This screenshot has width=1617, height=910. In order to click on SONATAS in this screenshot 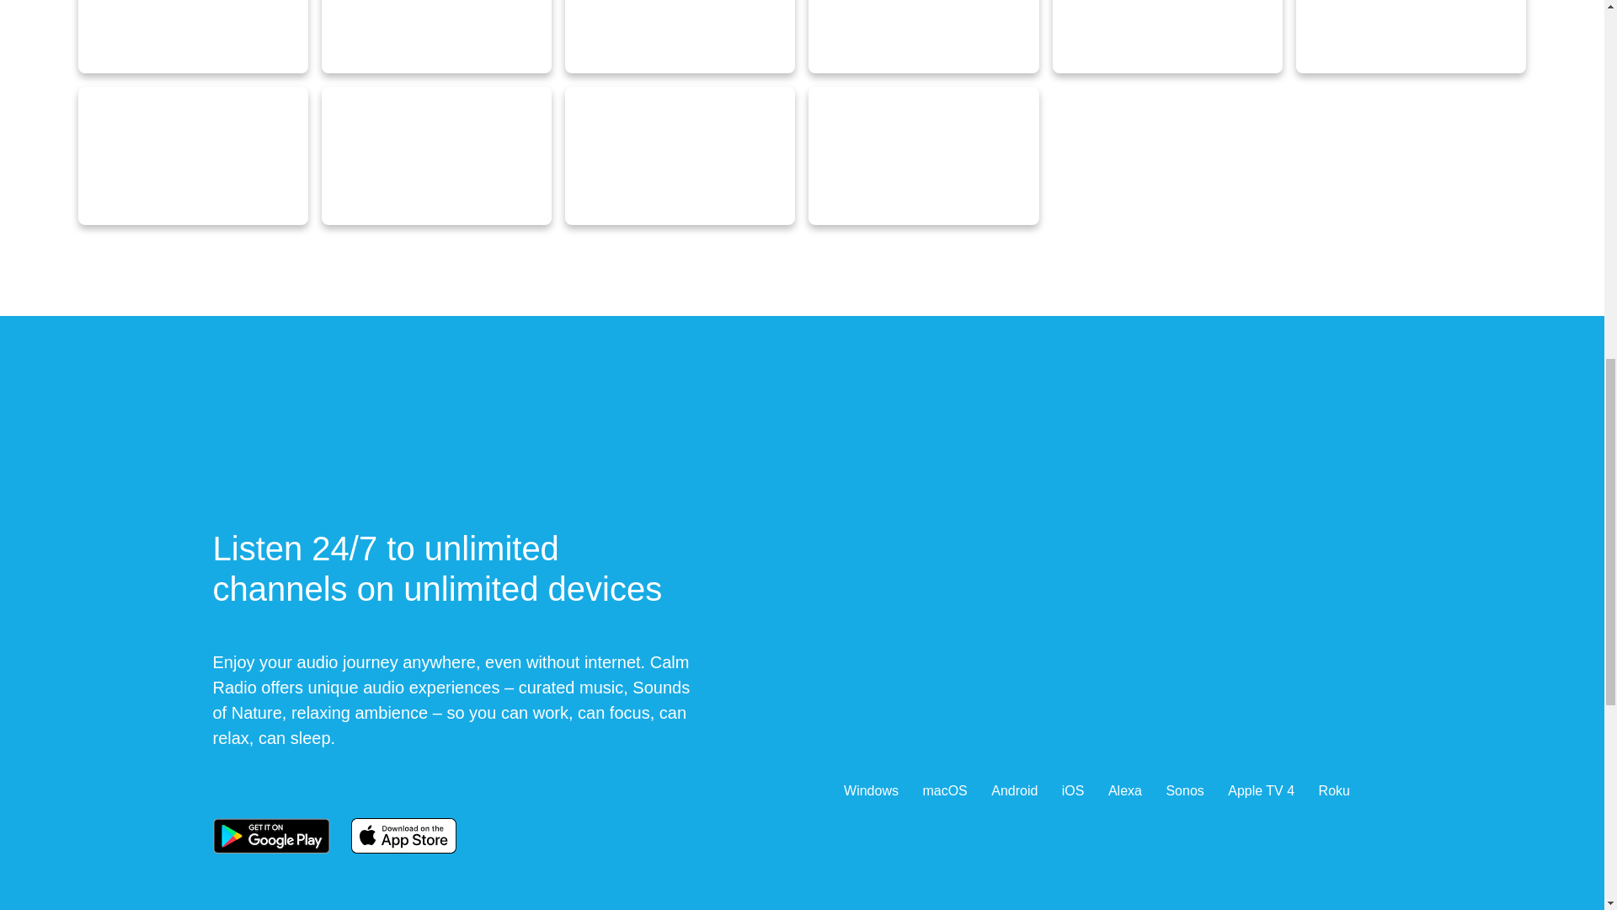, I will do `click(680, 37)`.